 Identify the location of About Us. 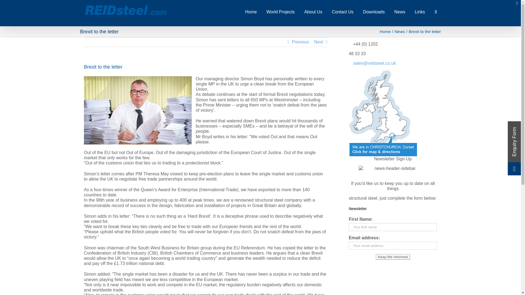
(313, 11).